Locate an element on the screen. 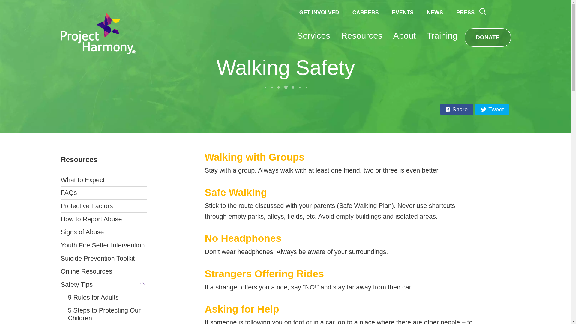  Responding to children in need and protecting their safety is located at coordinates (361, 37).